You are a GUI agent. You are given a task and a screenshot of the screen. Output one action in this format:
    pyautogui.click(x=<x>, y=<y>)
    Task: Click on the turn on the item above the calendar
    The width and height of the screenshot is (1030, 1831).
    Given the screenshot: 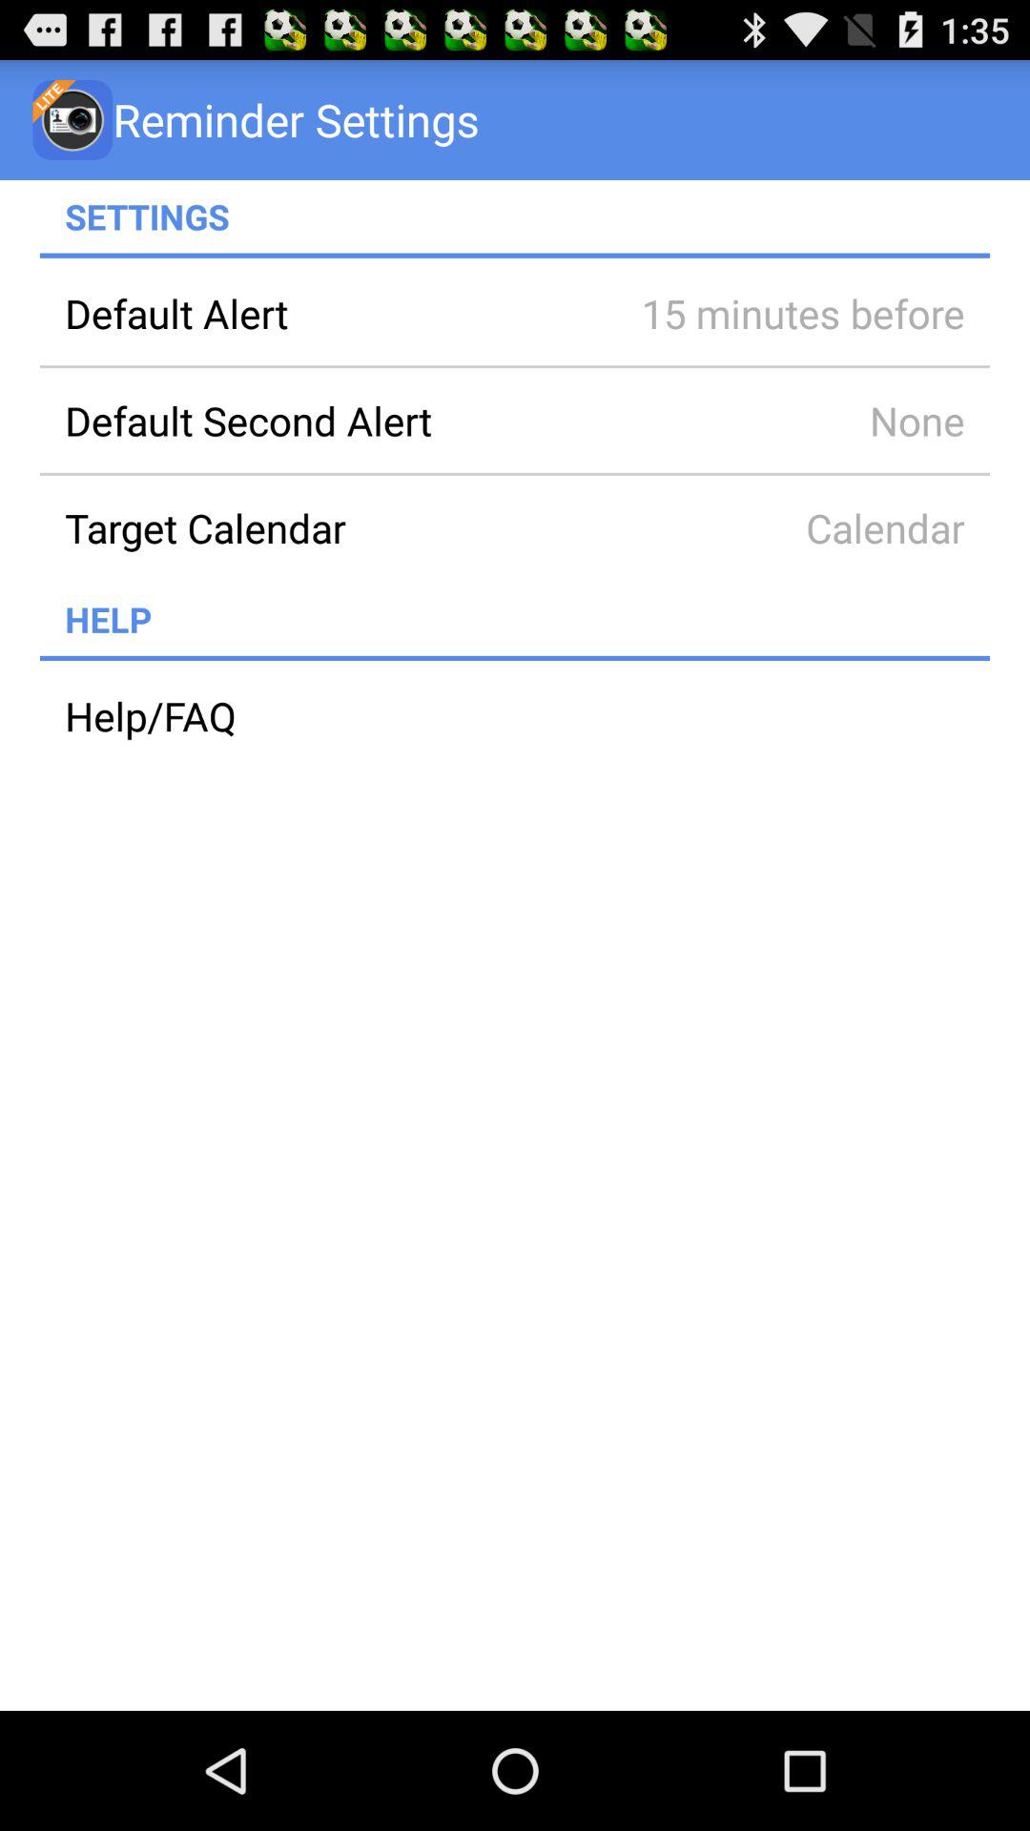 What is the action you would take?
    pyautogui.click(x=776, y=420)
    